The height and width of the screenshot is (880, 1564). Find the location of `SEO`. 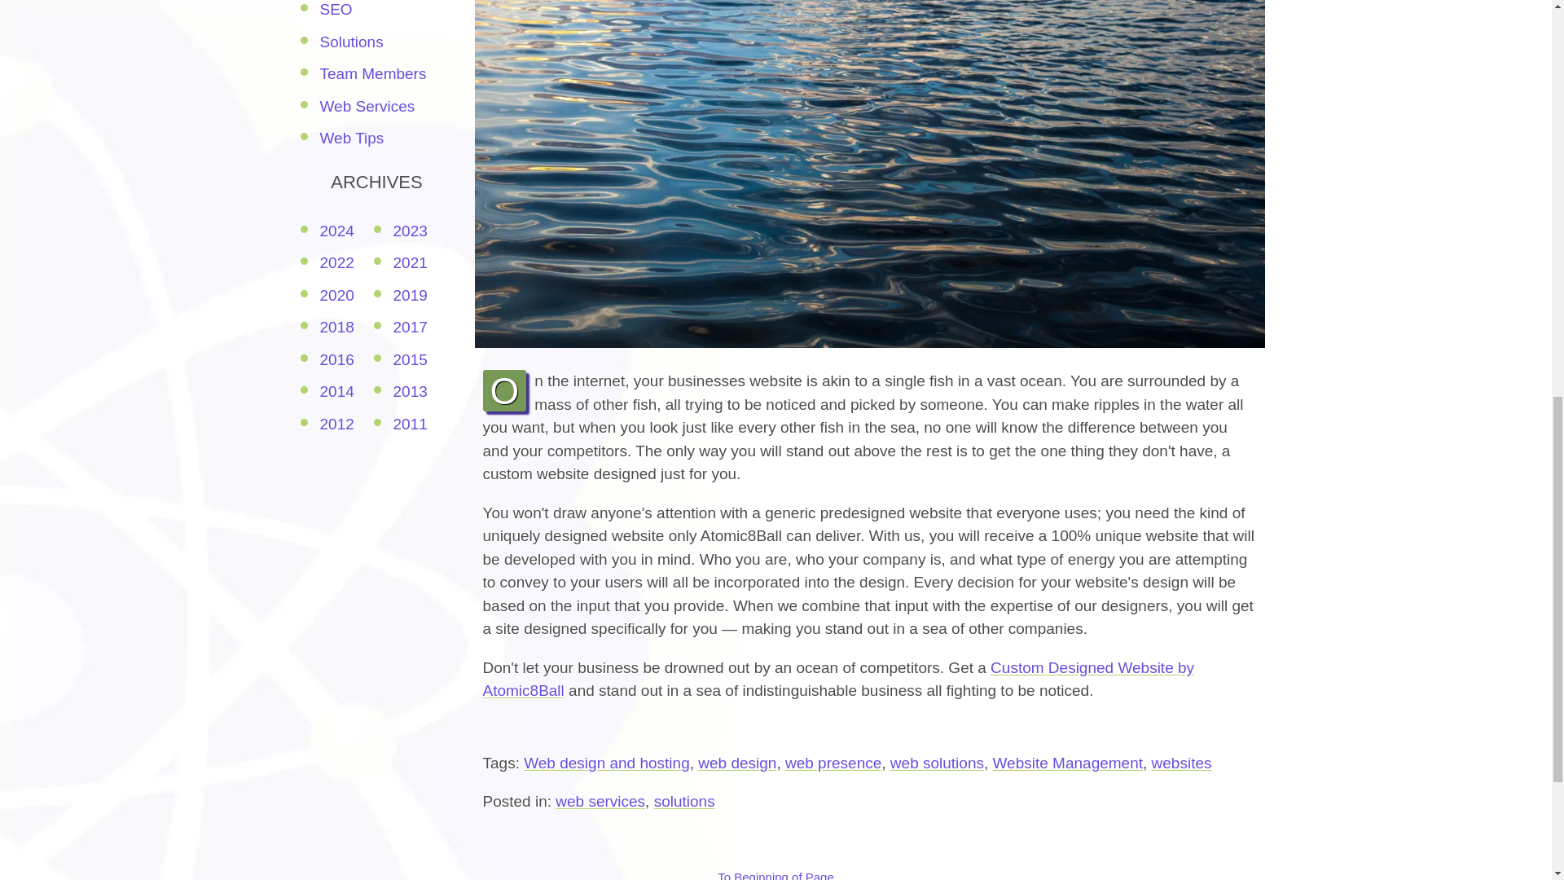

SEO is located at coordinates (336, 9).